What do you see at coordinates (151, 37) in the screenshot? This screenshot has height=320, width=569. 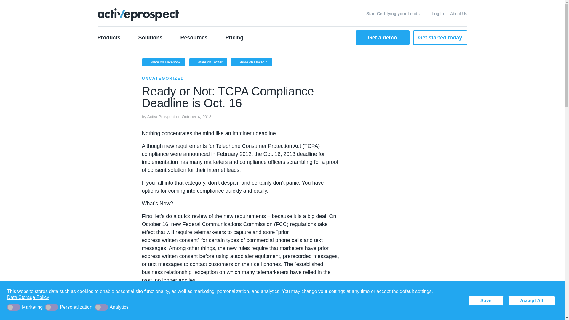 I see `Solutions` at bounding box center [151, 37].